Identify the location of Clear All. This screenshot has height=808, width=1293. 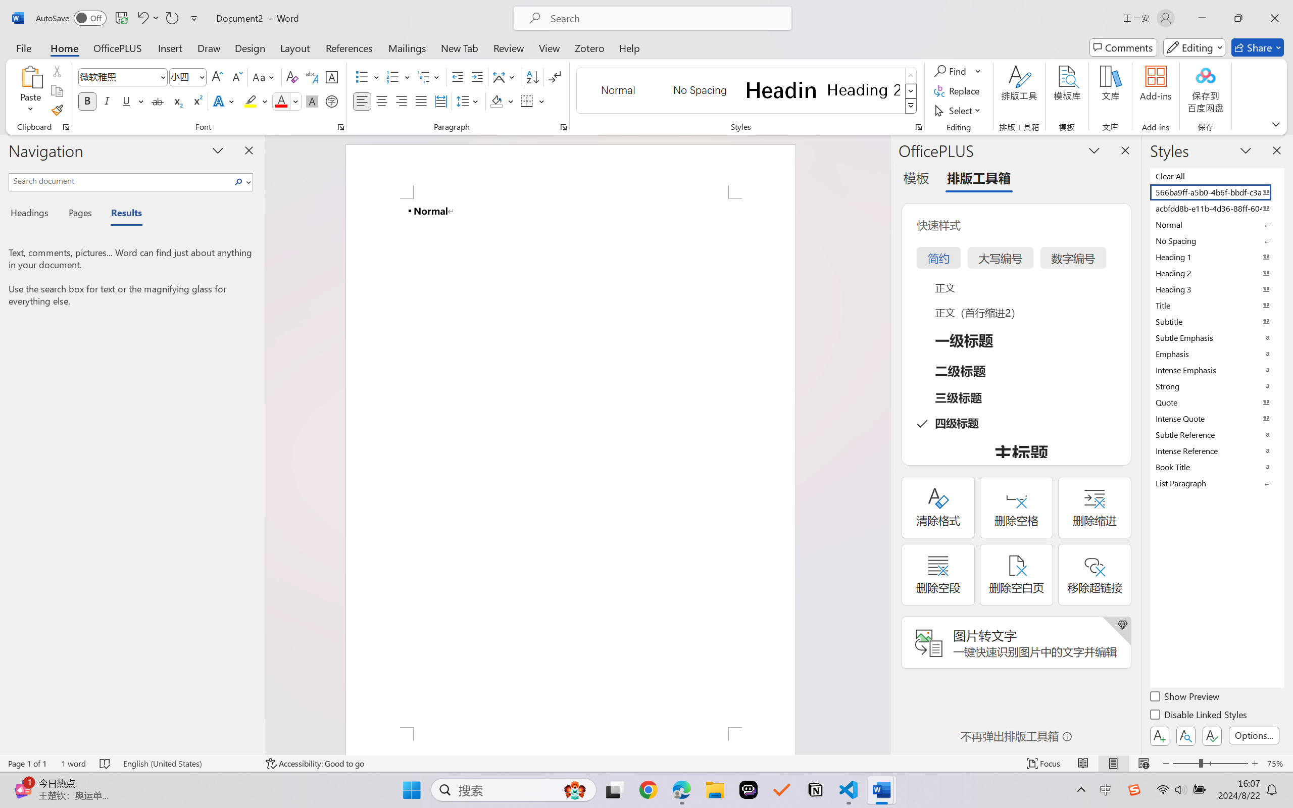
(1216, 176).